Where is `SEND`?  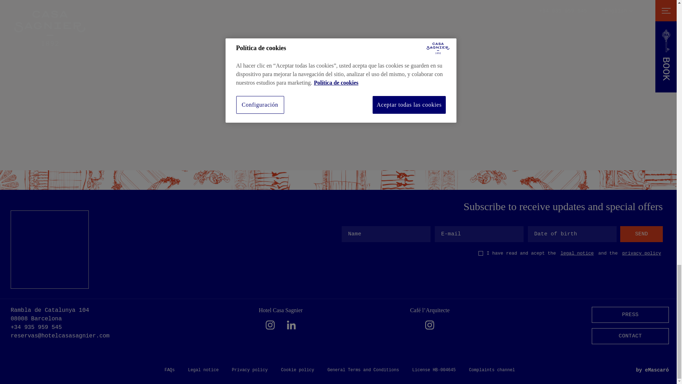 SEND is located at coordinates (642, 234).